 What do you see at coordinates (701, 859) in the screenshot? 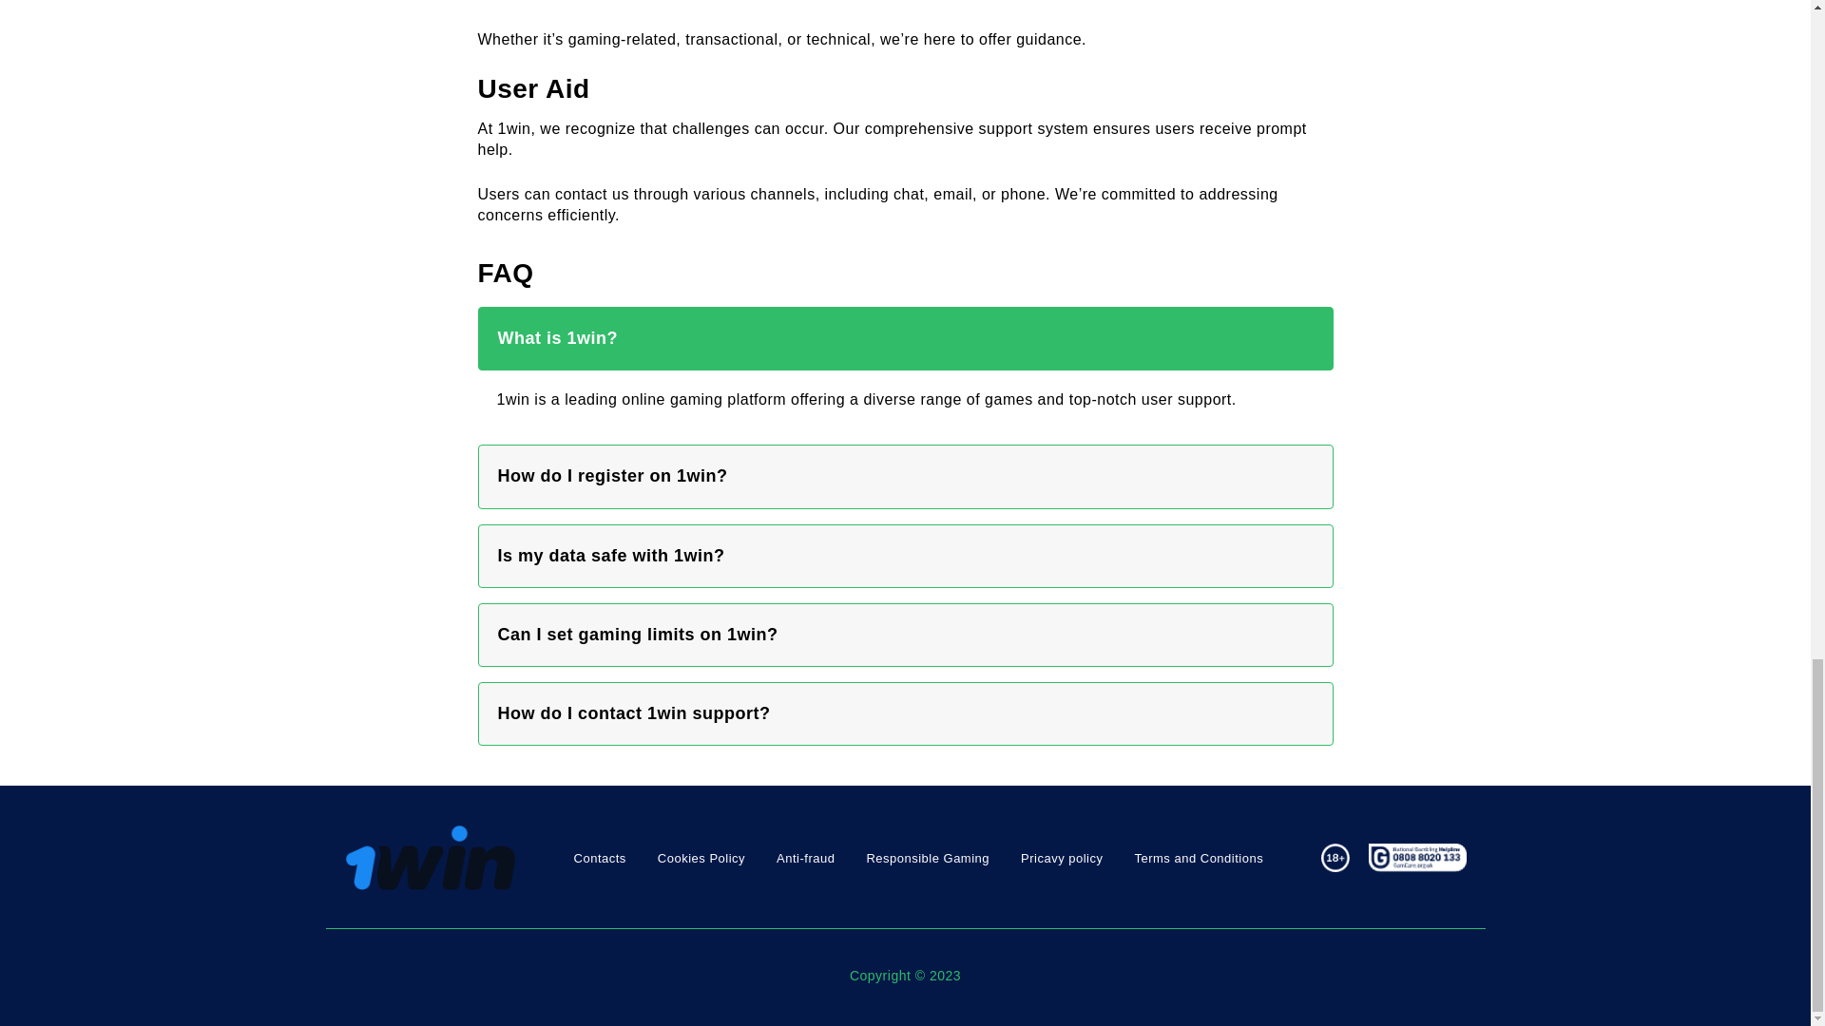
I see `Cookies Policy` at bounding box center [701, 859].